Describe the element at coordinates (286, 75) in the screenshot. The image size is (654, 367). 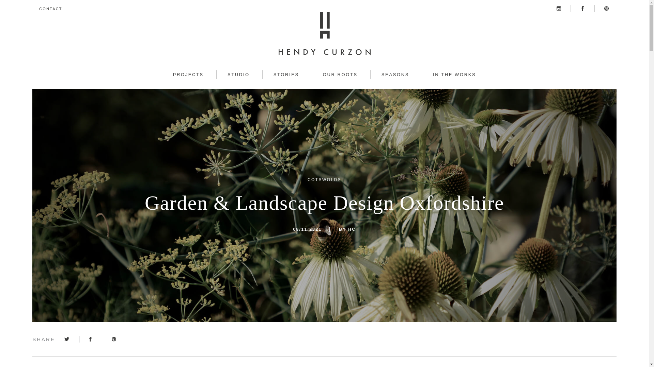
I see `STORIES` at that location.